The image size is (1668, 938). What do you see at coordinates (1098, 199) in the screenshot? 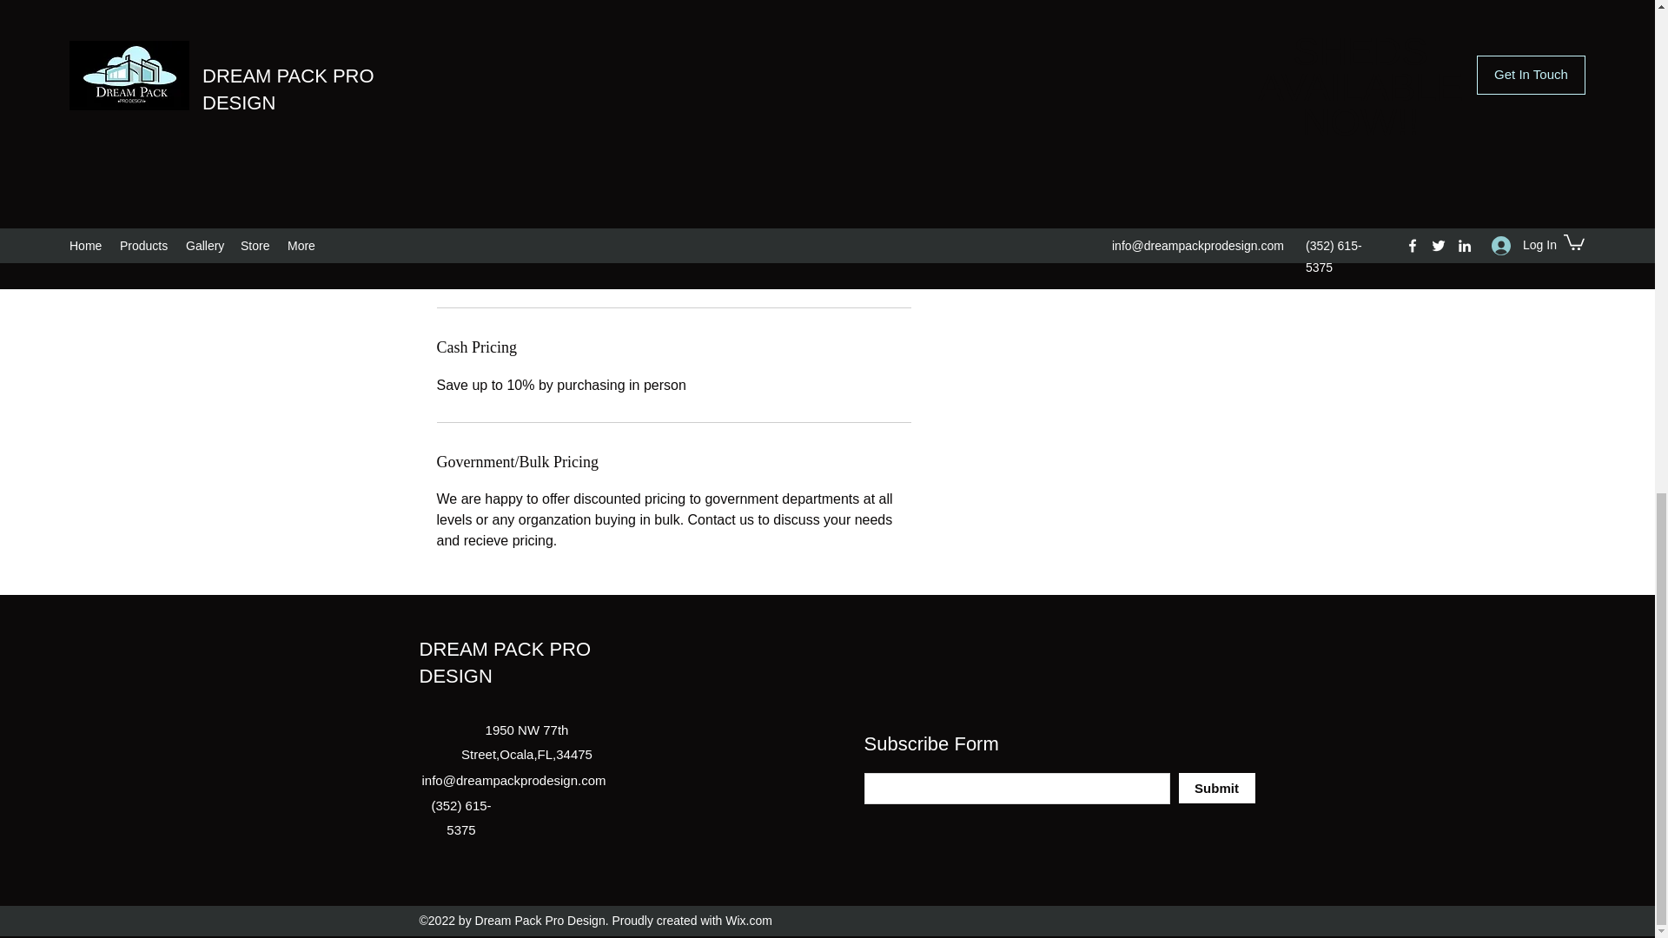
I see `Add to Cart` at bounding box center [1098, 199].